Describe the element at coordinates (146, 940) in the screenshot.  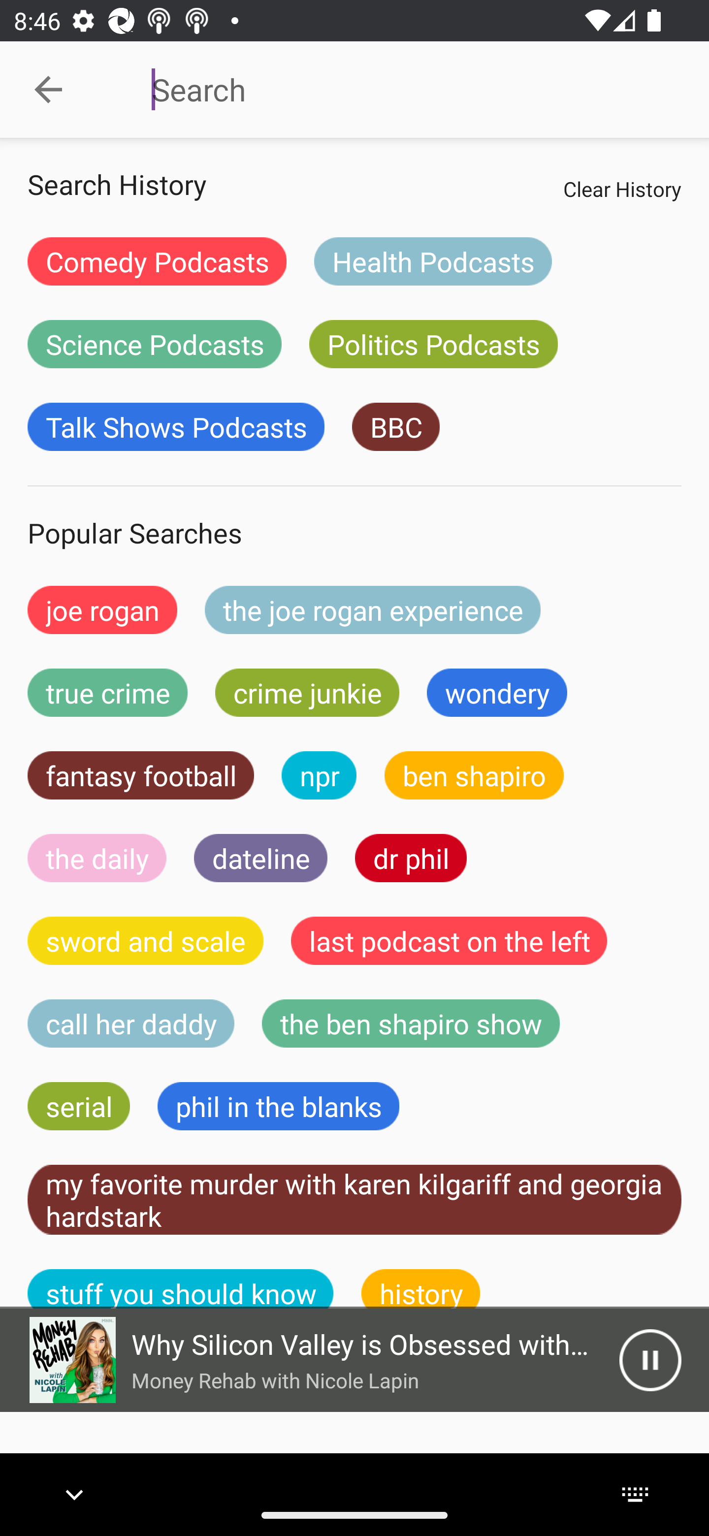
I see `sword and scale` at that location.